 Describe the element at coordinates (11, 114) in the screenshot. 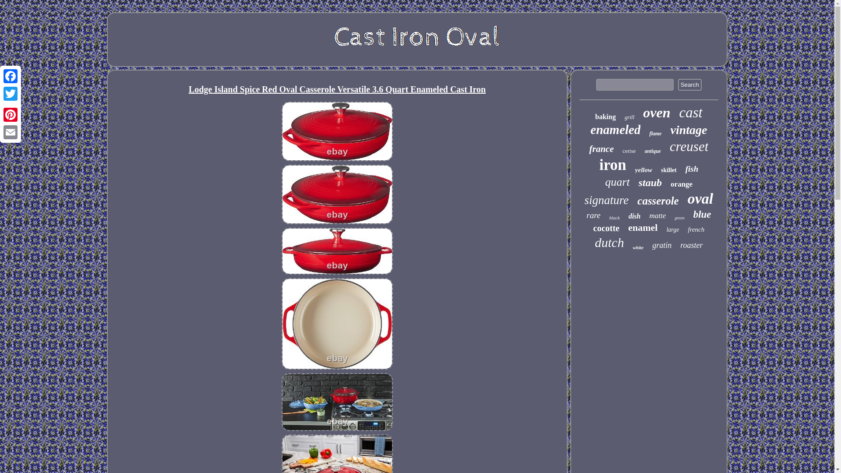

I see `Pinterest` at that location.